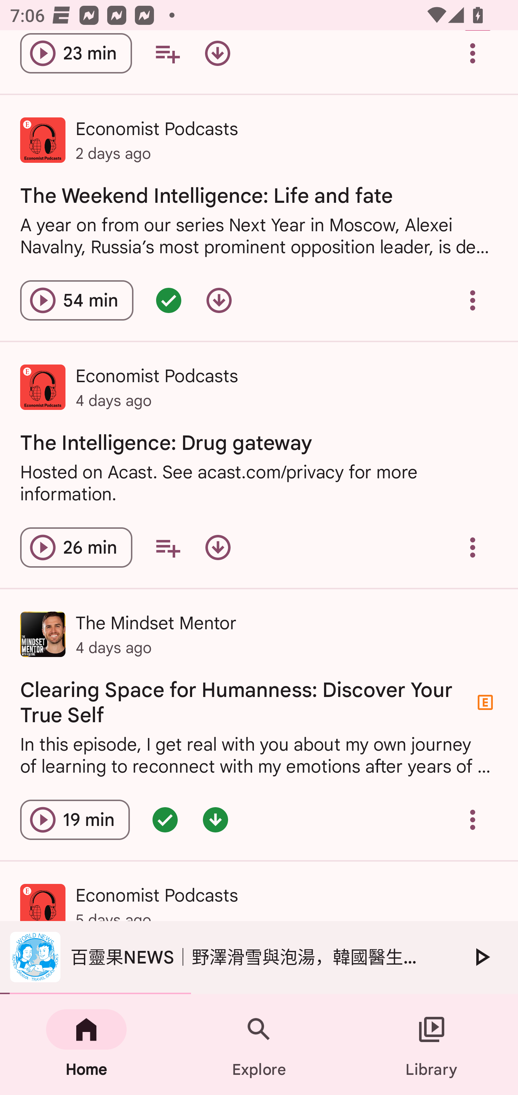  I want to click on Overflow menu, so click(473, 819).